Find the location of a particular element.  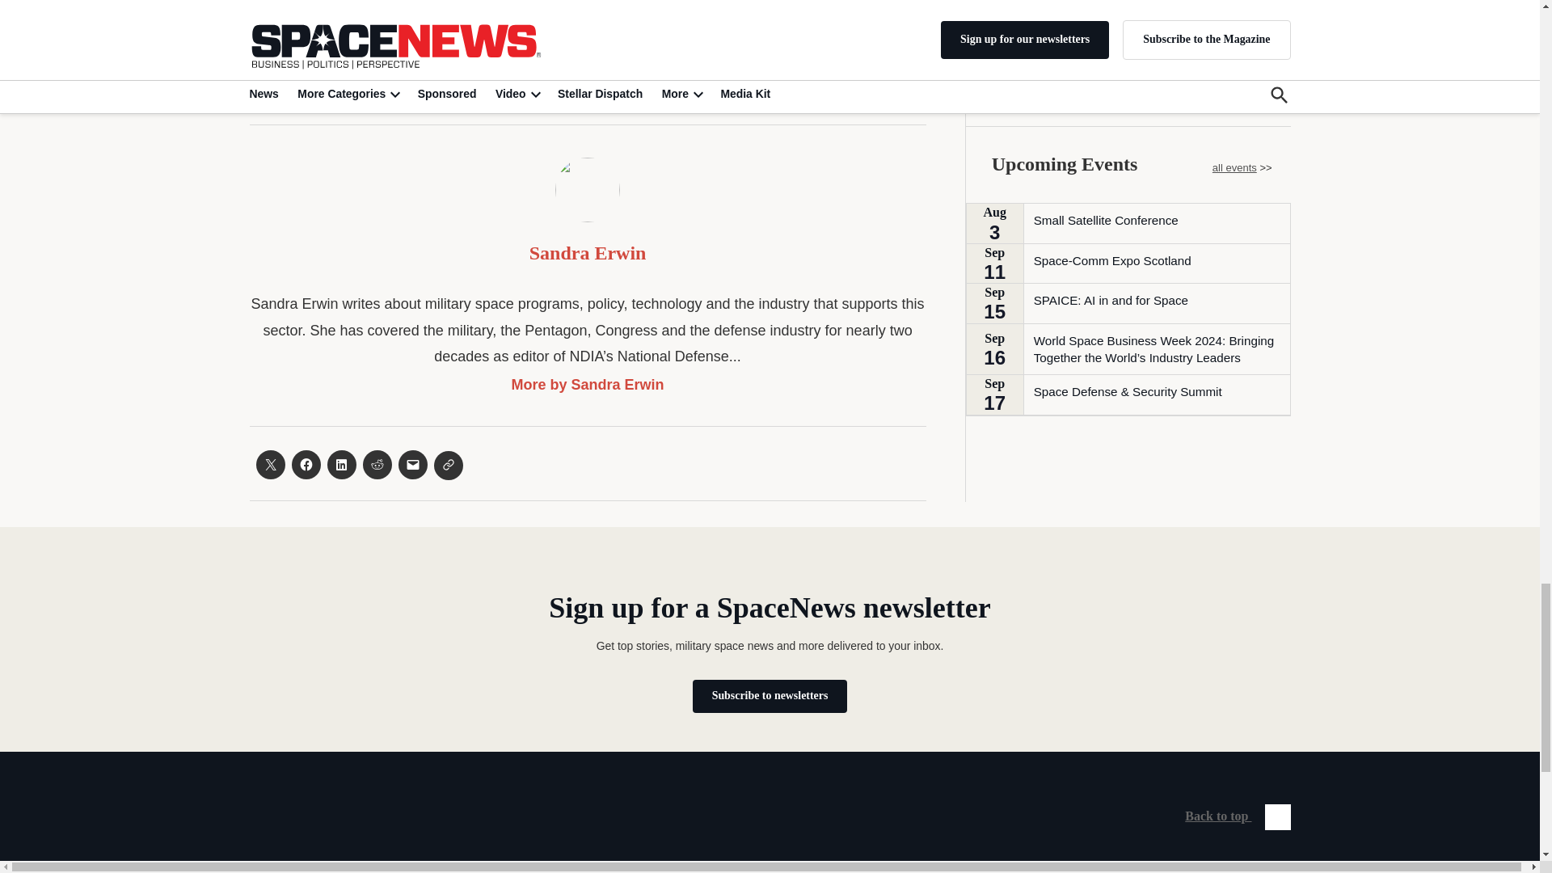

Click to share on LinkedIn is located at coordinates (340, 464).